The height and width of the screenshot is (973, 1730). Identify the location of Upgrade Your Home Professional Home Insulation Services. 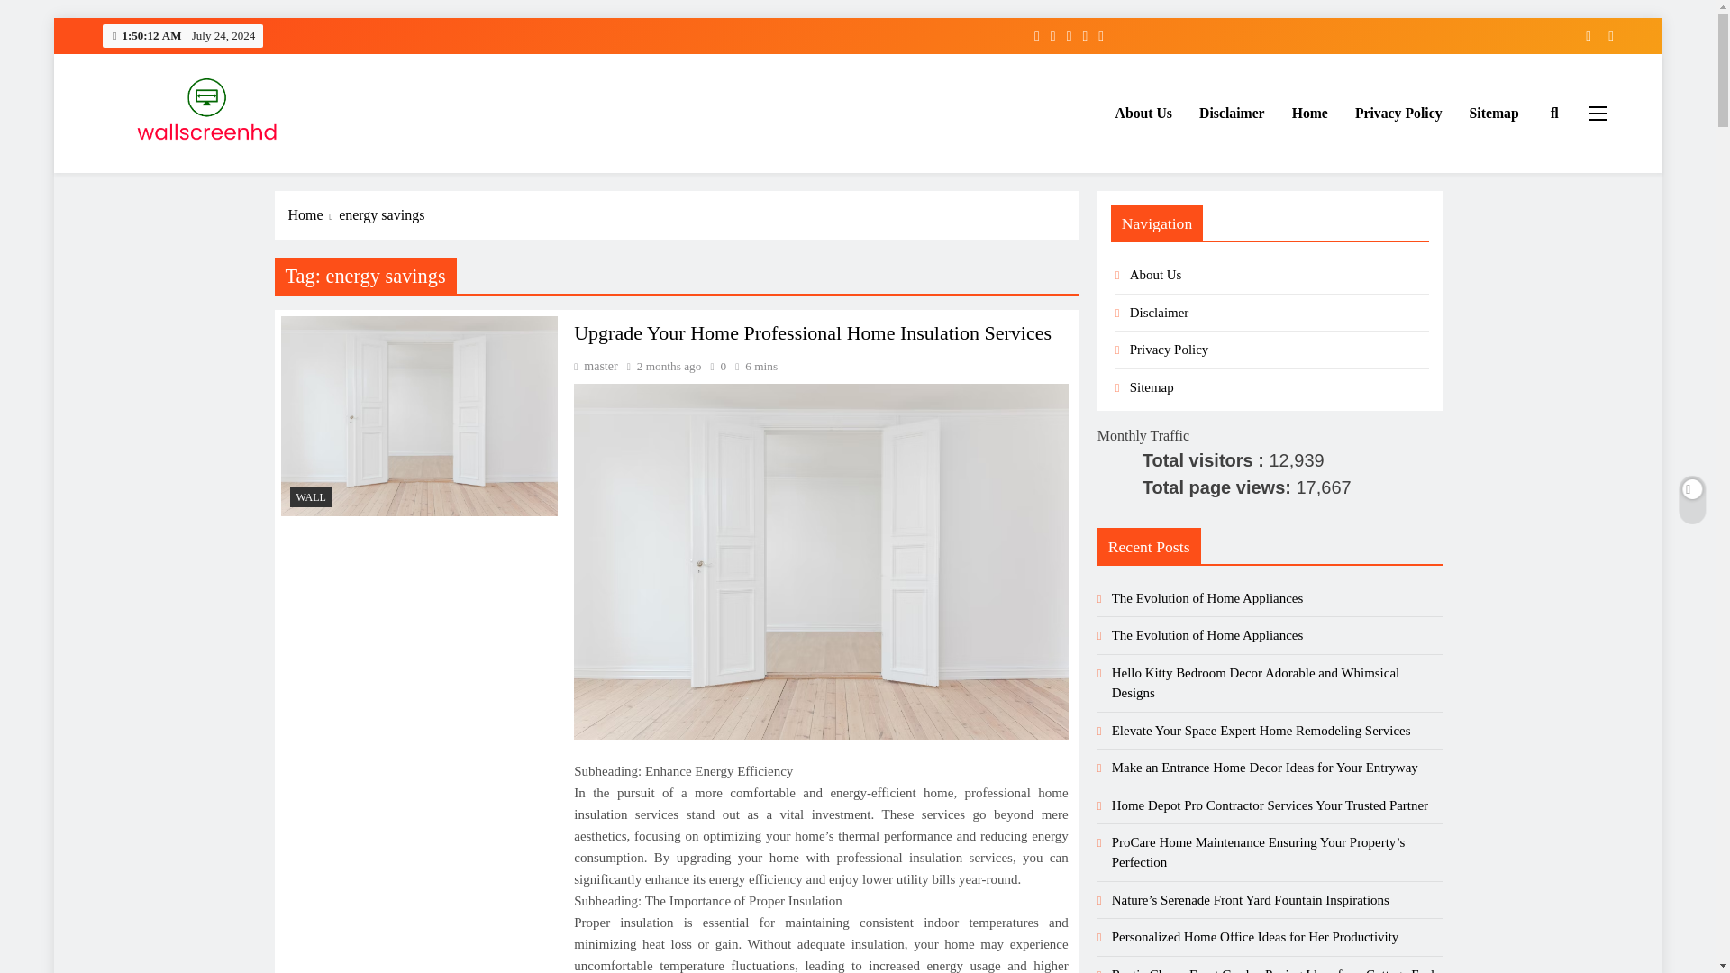
(420, 416).